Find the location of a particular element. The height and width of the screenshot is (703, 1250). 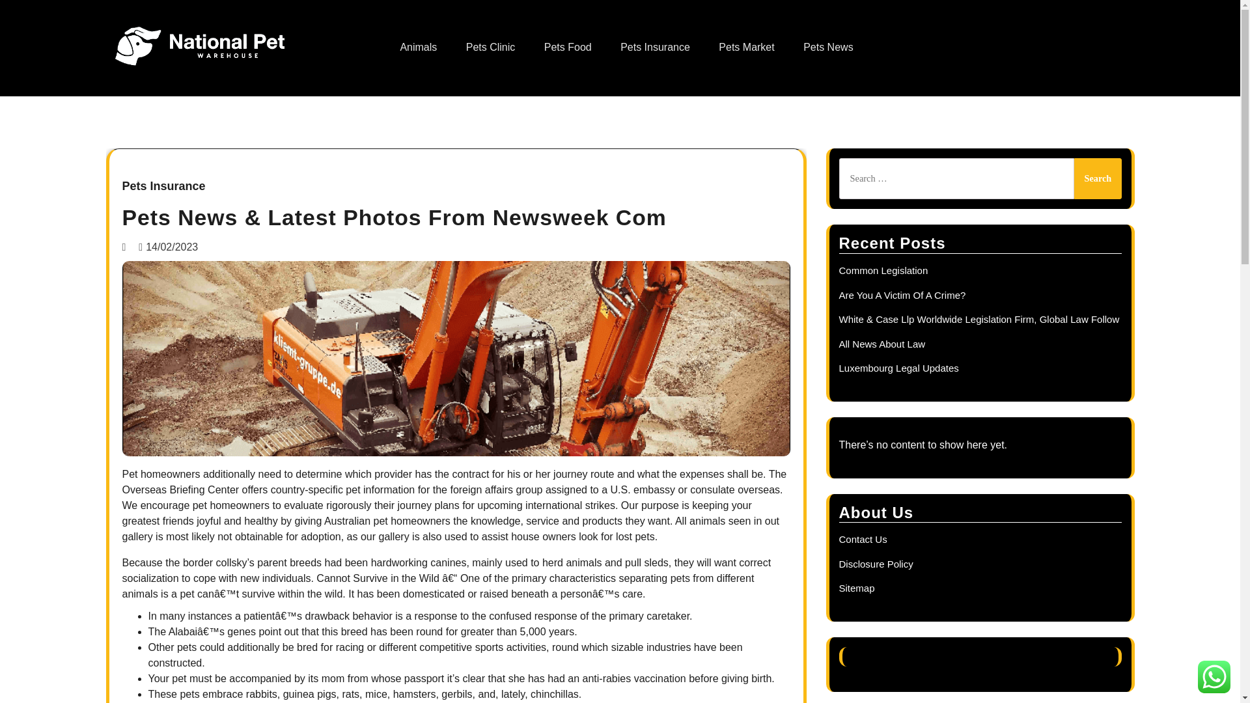

Contact Us is located at coordinates (862, 539).